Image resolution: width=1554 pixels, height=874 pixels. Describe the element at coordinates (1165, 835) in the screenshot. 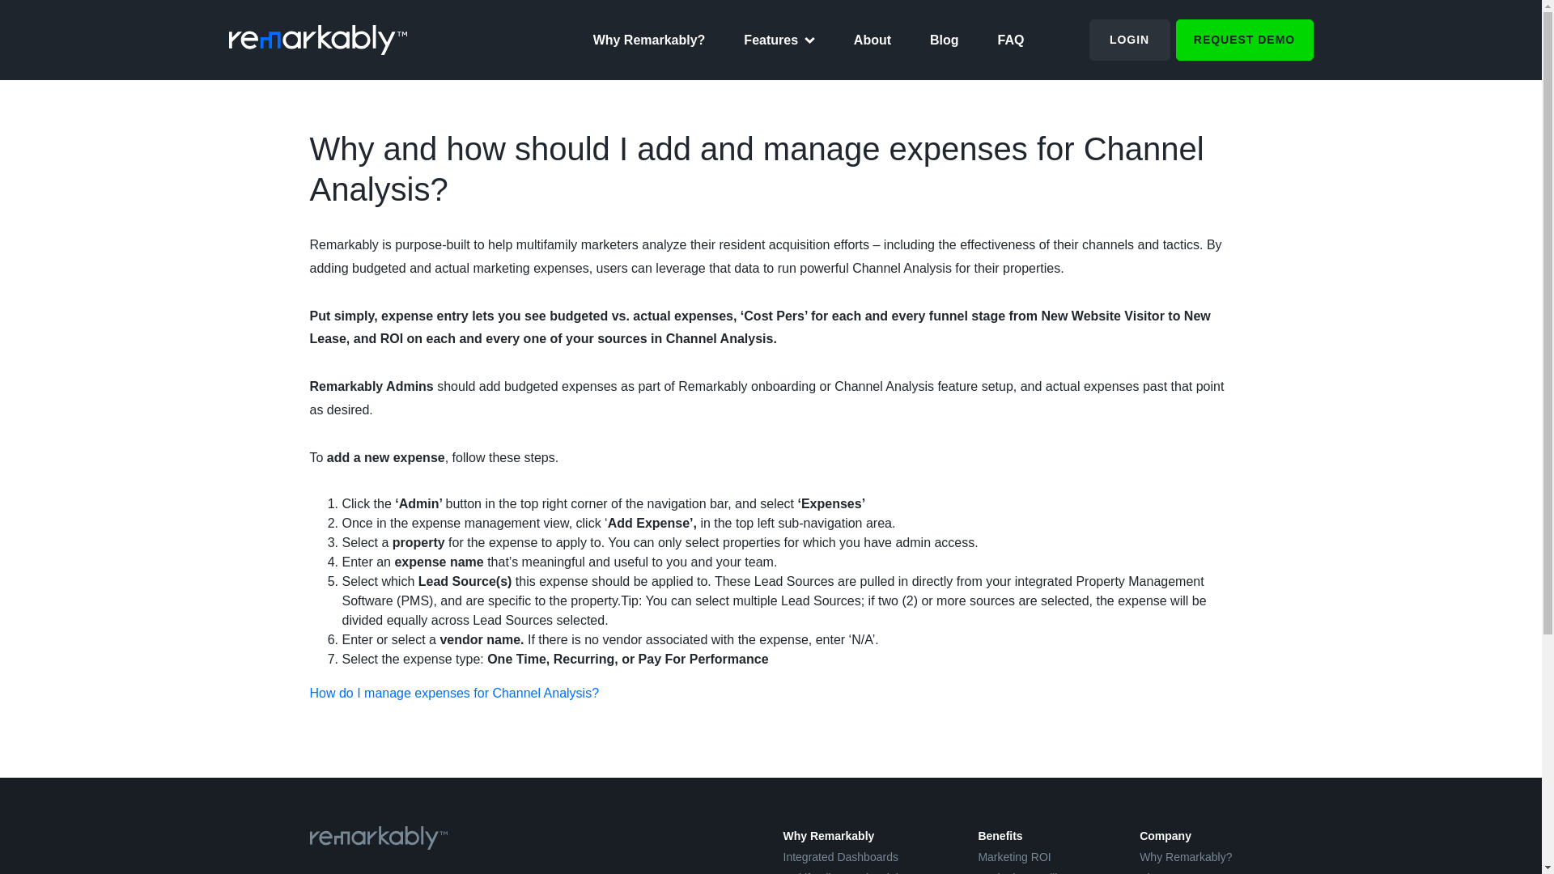

I see `Company` at that location.